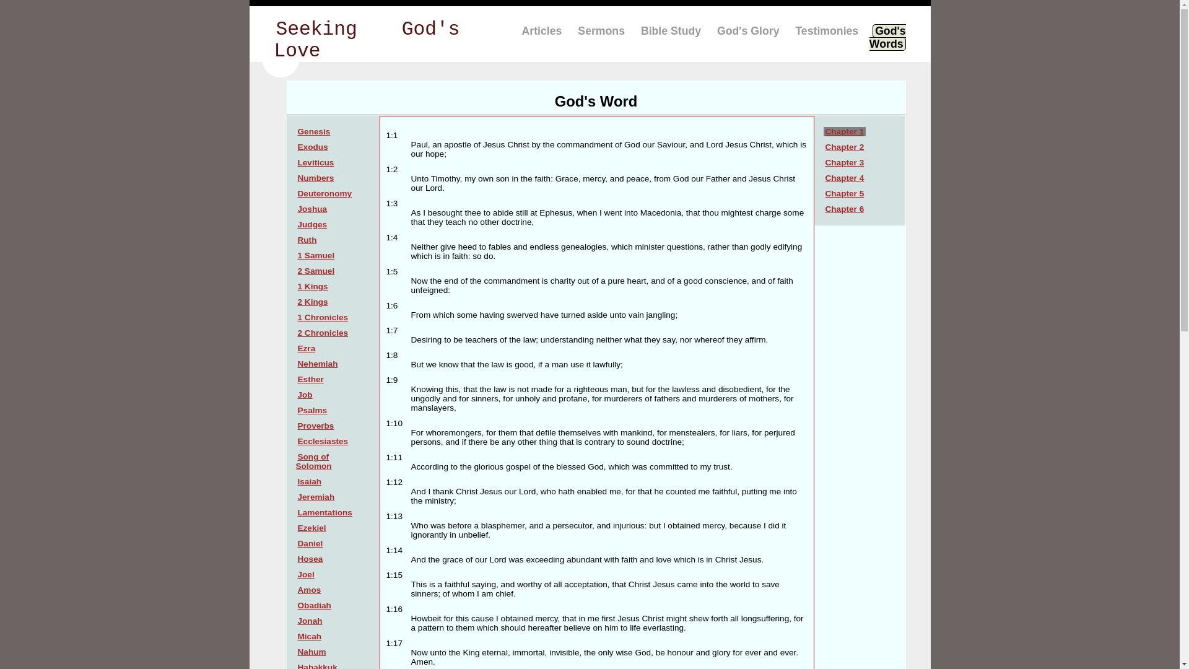 This screenshot has height=669, width=1189. I want to click on 1 Kings, so click(313, 286).